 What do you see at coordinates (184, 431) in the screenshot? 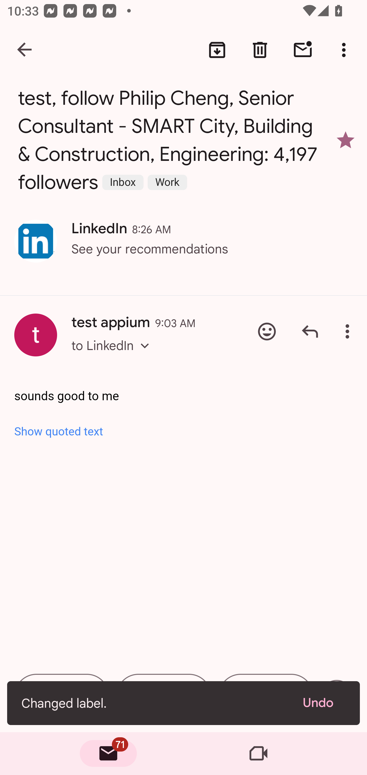
I see `Show quoted text` at bounding box center [184, 431].